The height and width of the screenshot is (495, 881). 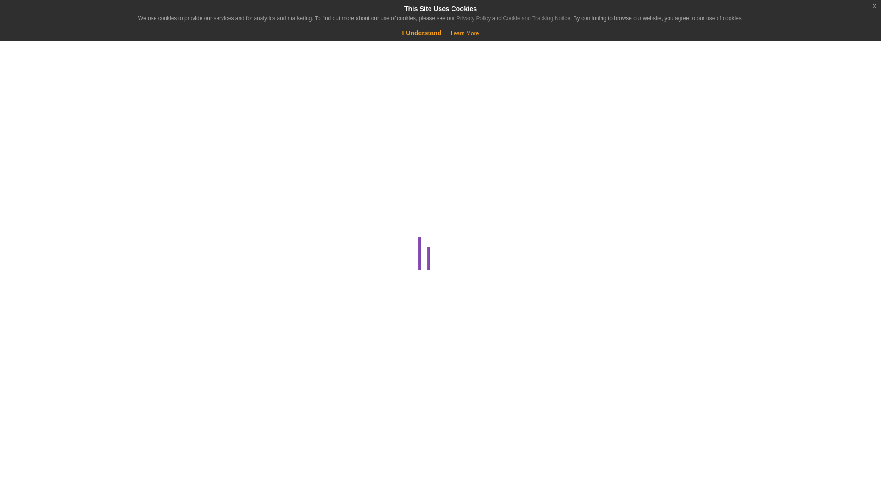 What do you see at coordinates (170, 277) in the screenshot?
I see `Databases` at bounding box center [170, 277].